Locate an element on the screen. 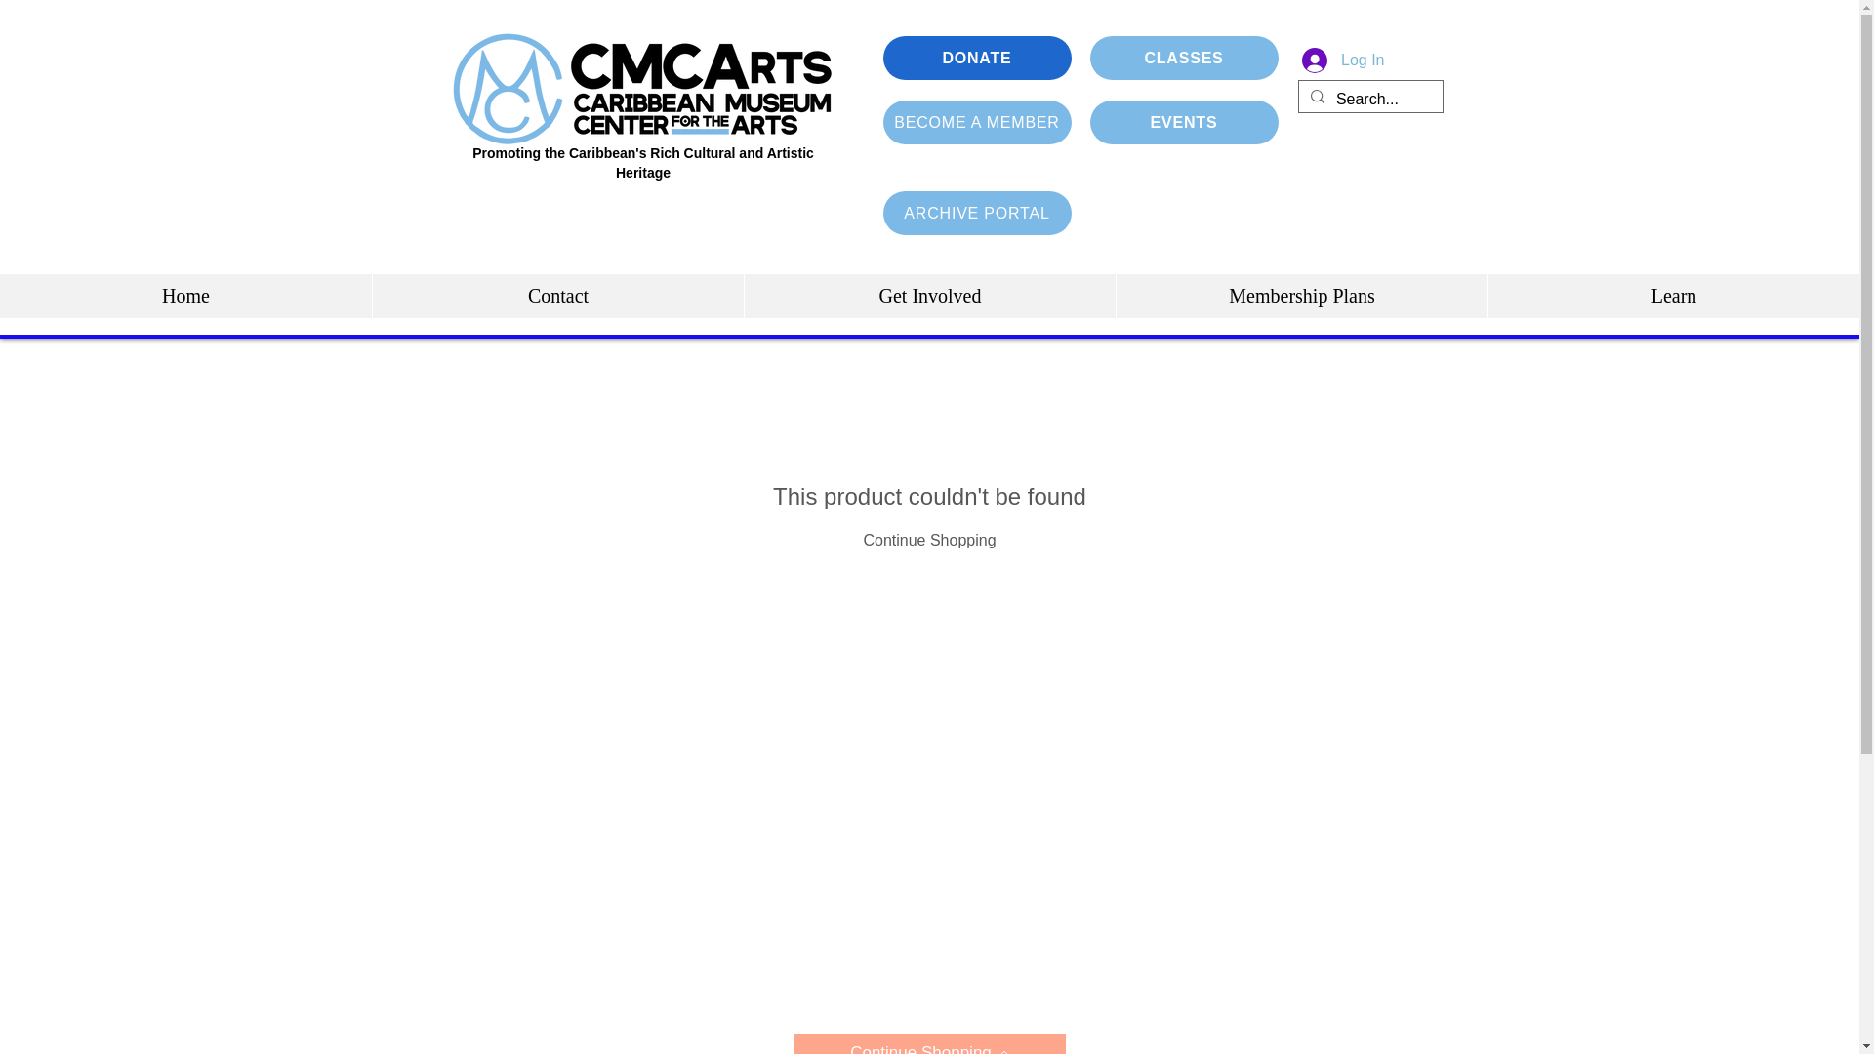 The image size is (1874, 1054). Get Involved is located at coordinates (929, 296).